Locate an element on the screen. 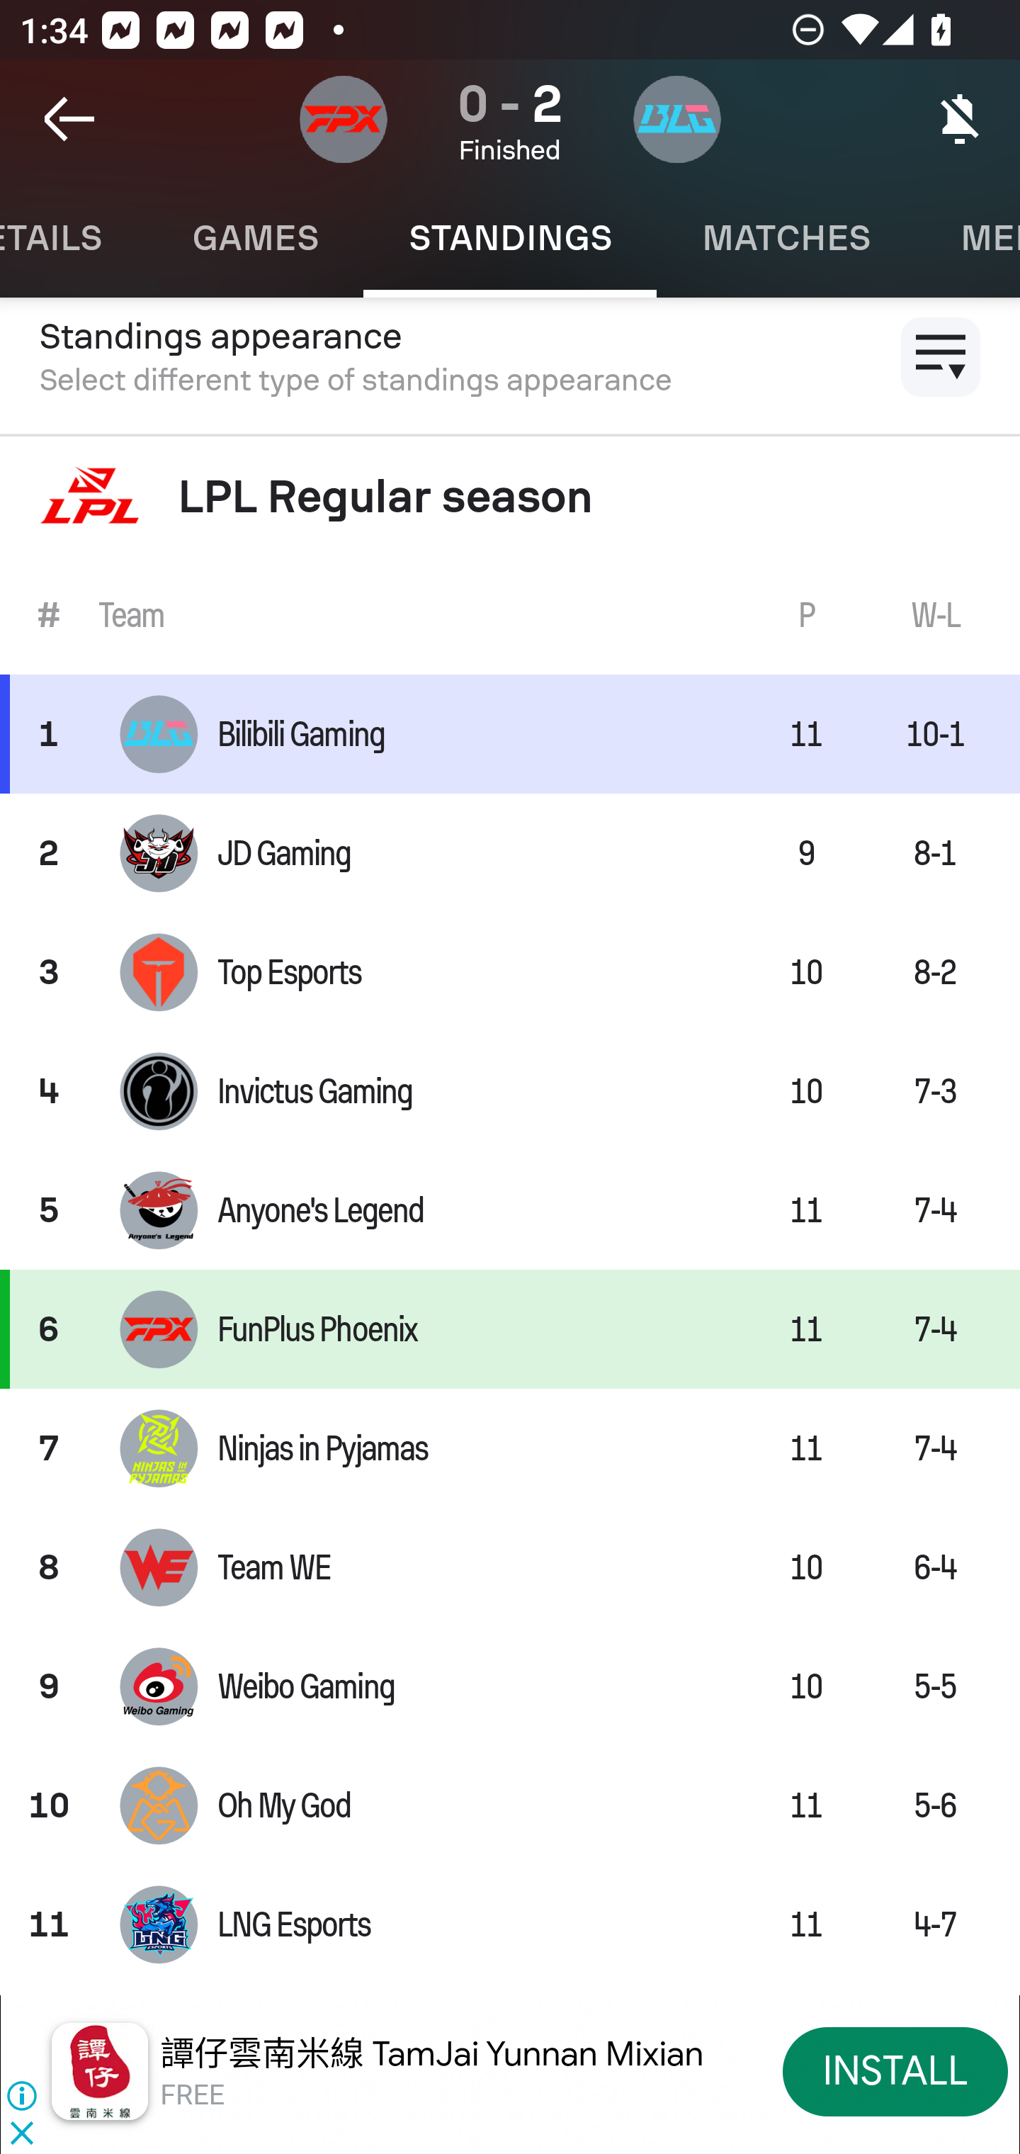 Image resolution: width=1020 pixels, height=2154 pixels. 7 is located at coordinates (50, 1448).